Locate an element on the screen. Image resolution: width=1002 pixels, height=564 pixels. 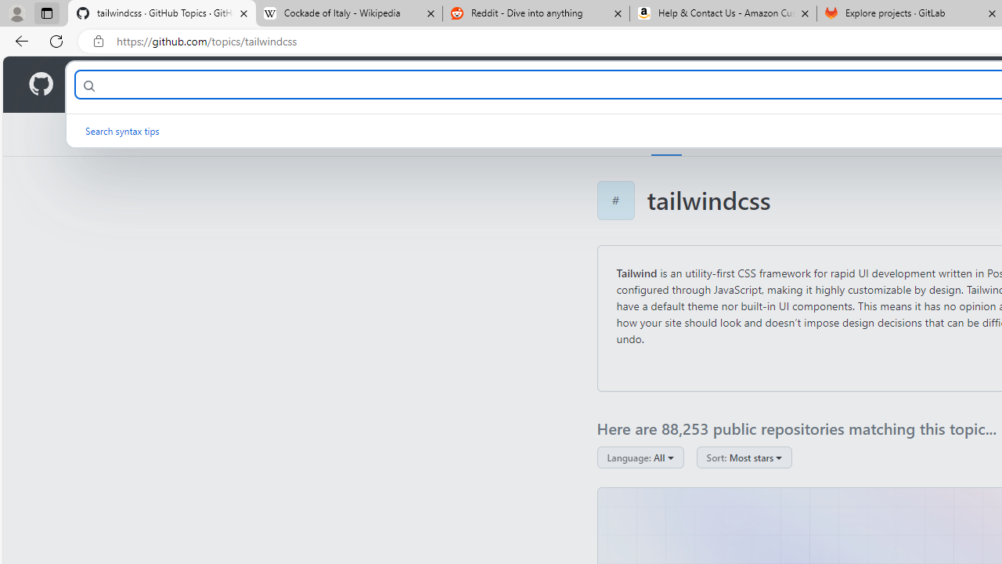
Trending is located at coordinates (722, 134).